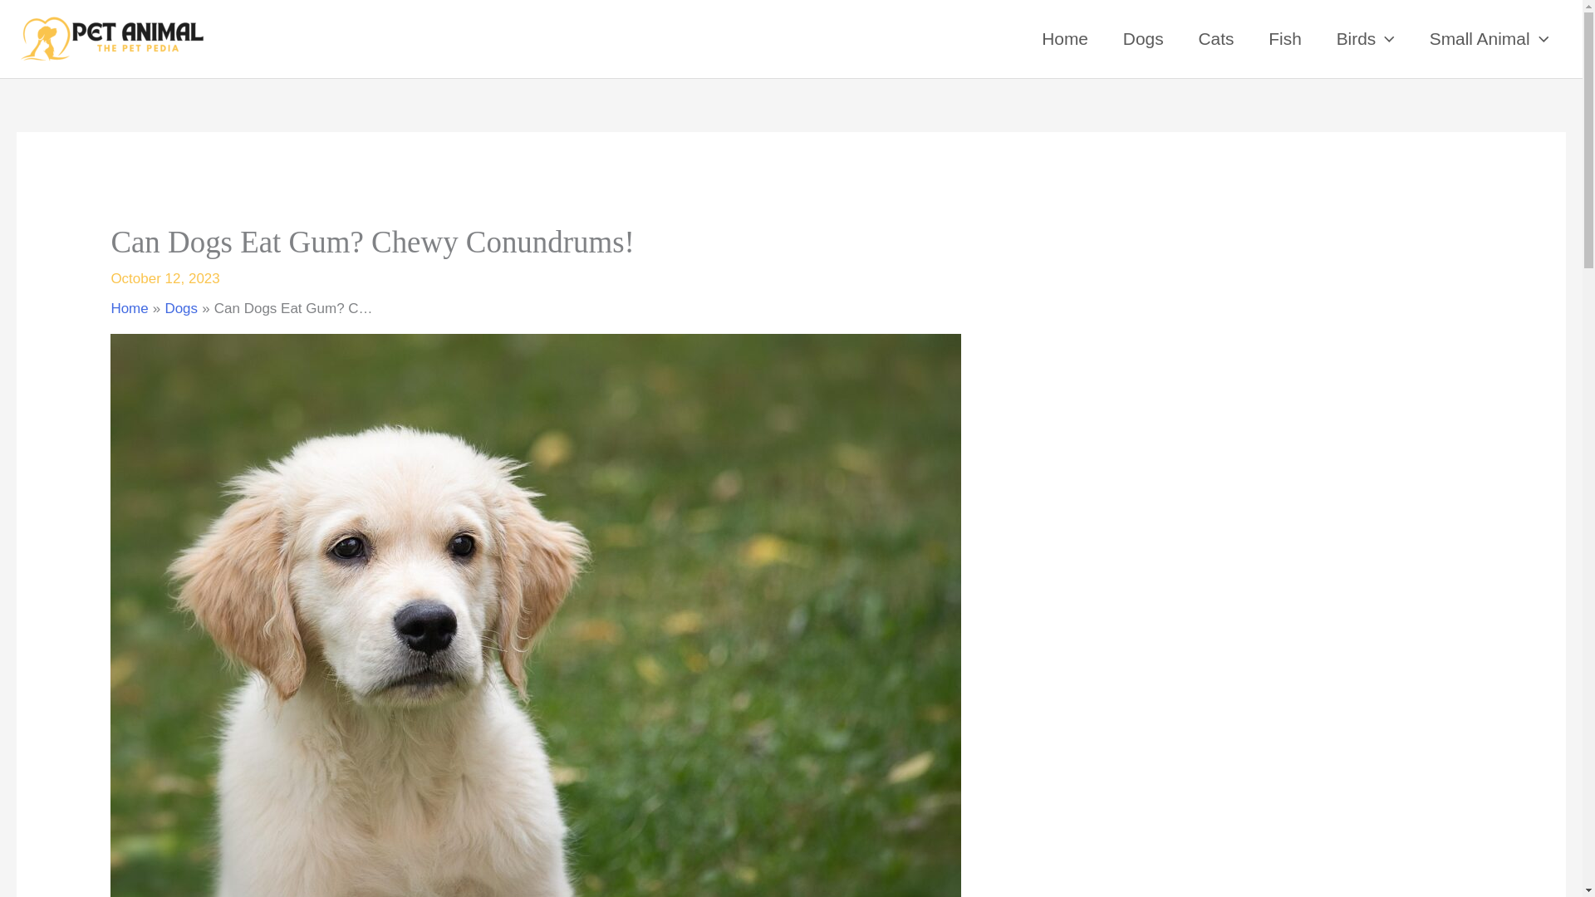  Describe the element at coordinates (1143, 38) in the screenshot. I see `Dogs` at that location.